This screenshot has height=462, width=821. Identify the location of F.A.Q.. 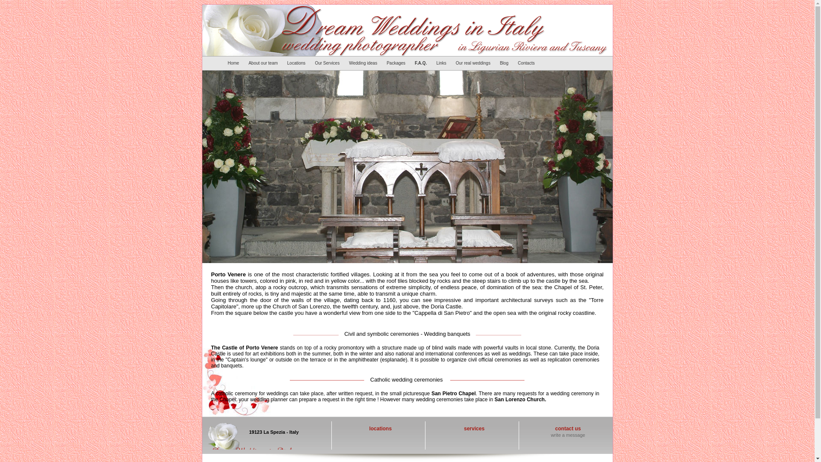
(422, 63).